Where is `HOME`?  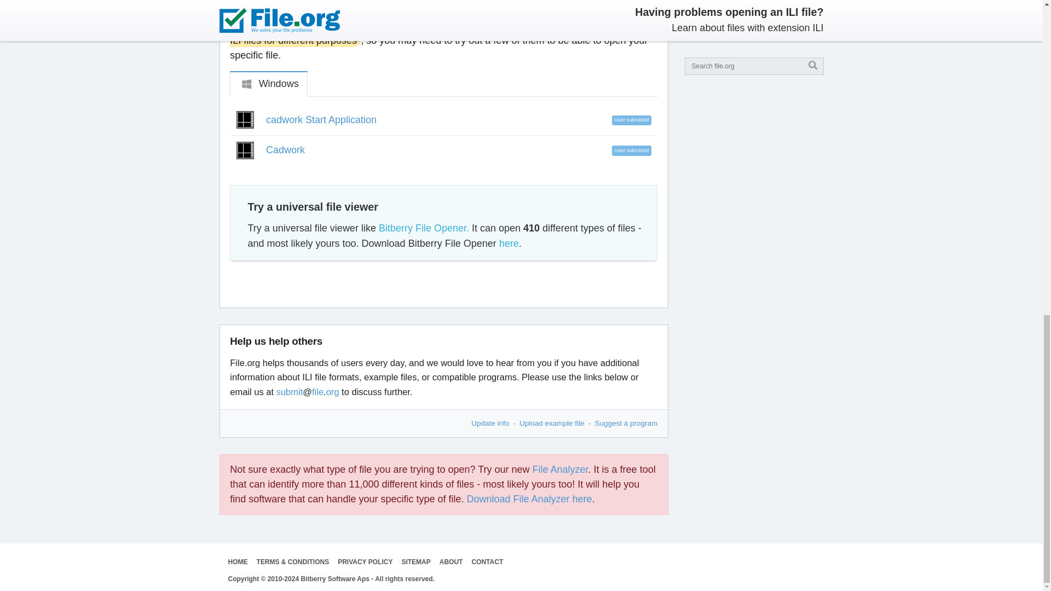 HOME is located at coordinates (238, 561).